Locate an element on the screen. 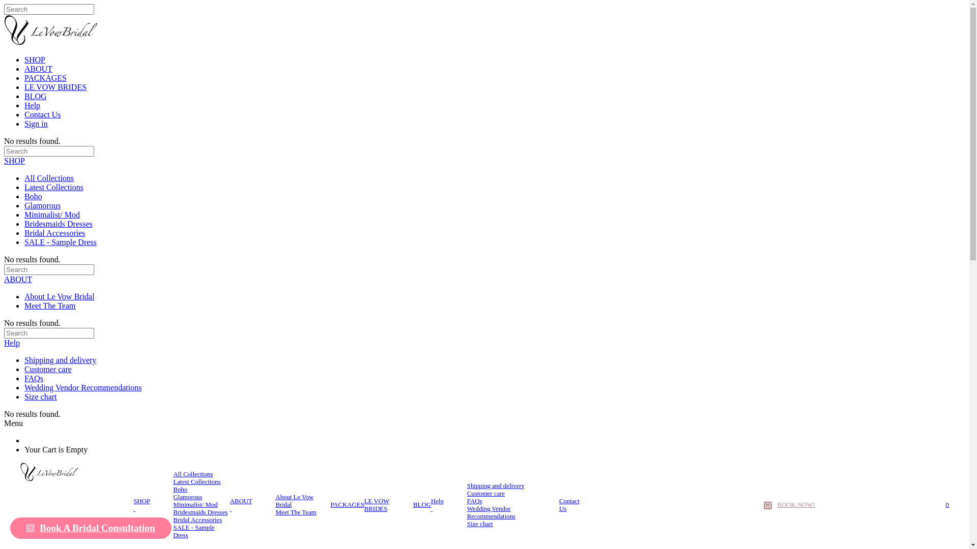  Bridal Accessories is located at coordinates (198, 521).